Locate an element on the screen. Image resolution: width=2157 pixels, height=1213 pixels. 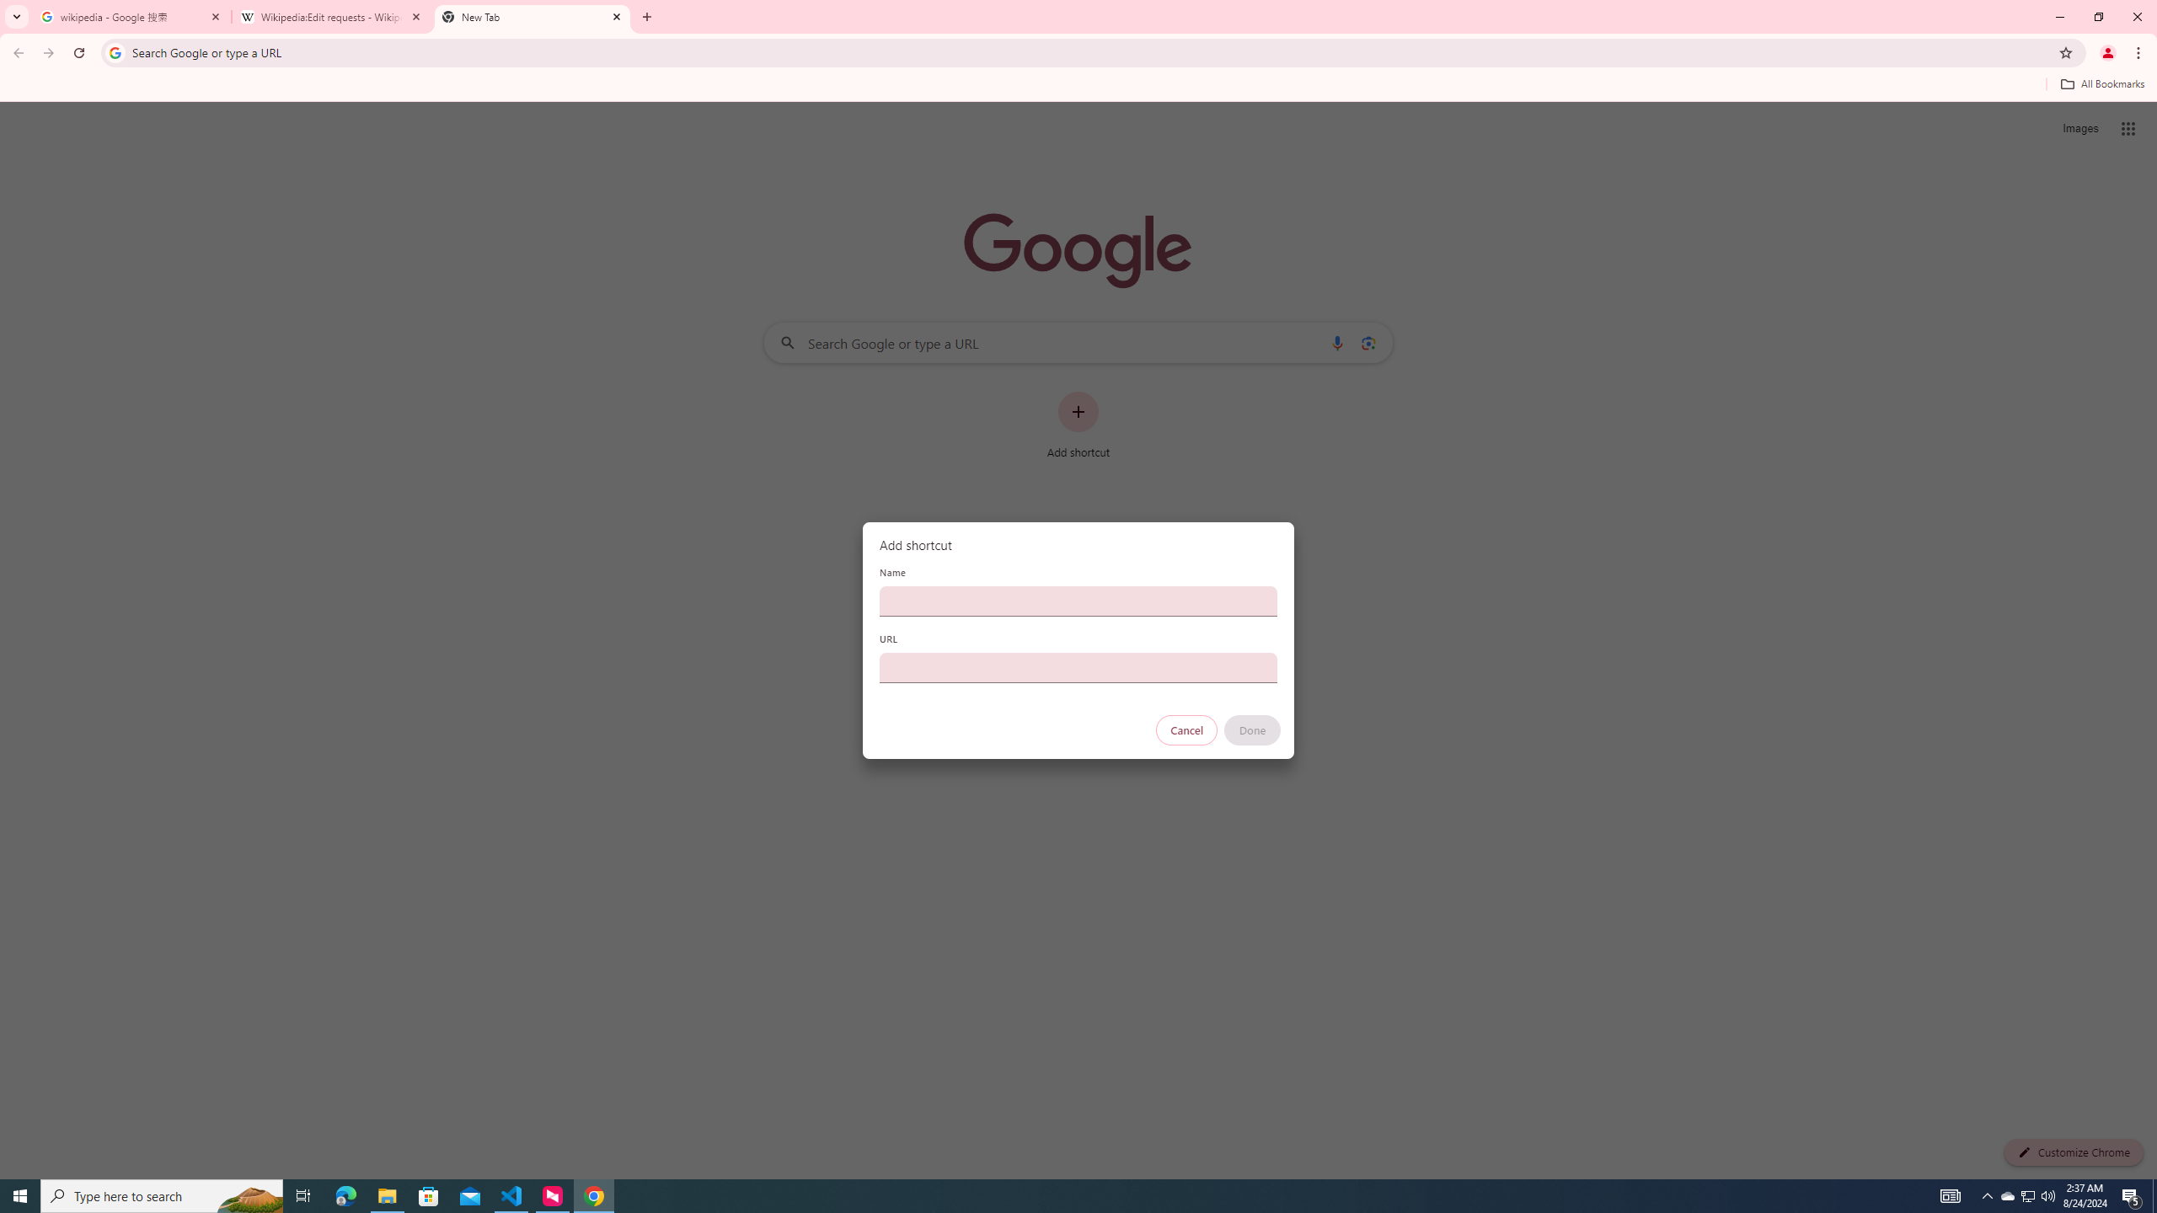
System is located at coordinates (10, 8).